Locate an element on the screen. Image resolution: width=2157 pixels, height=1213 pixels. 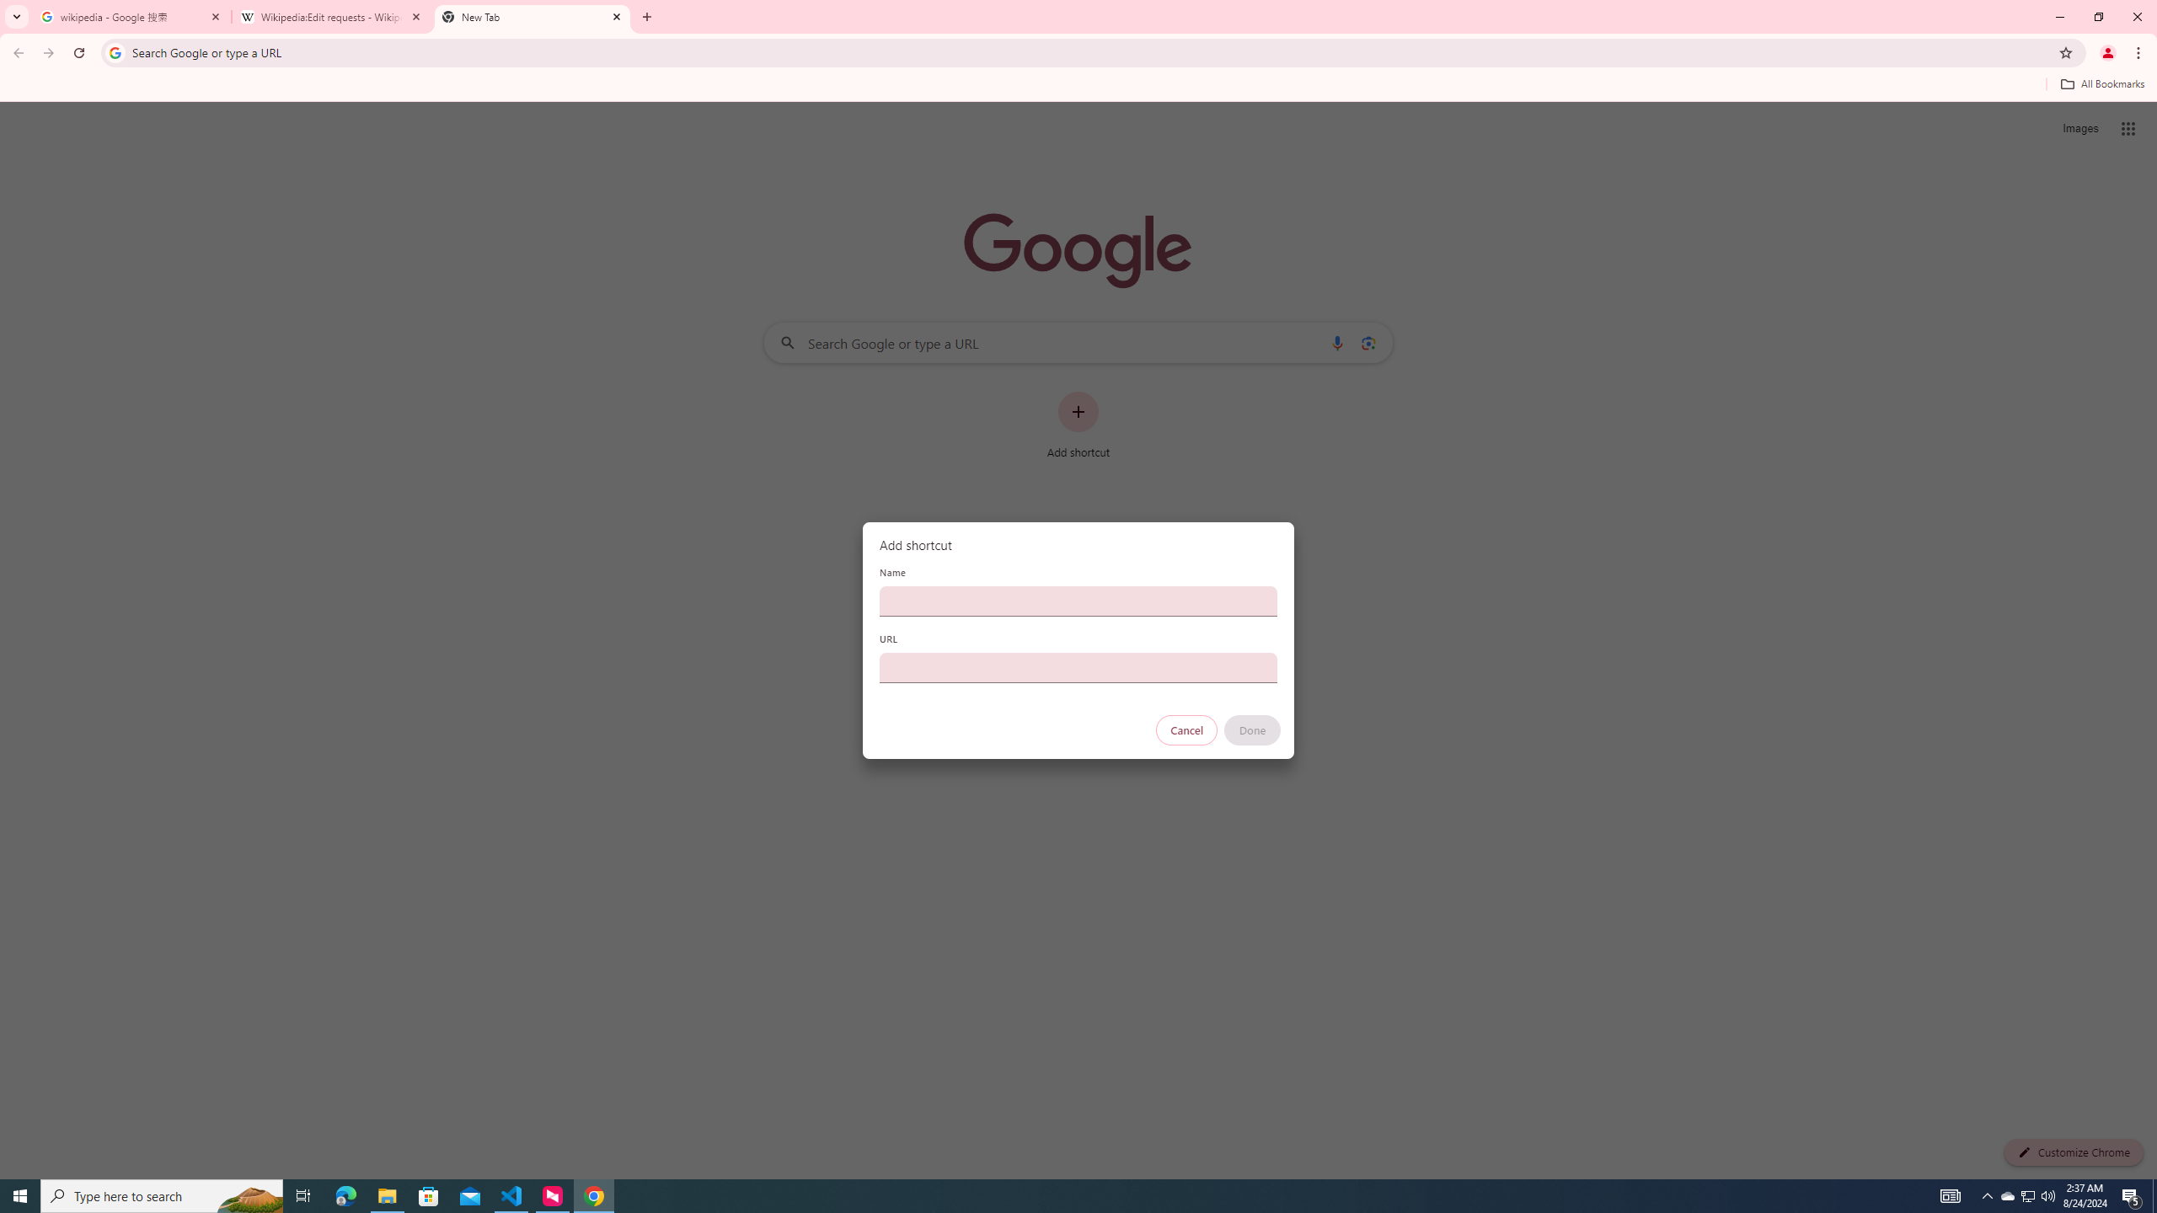
System is located at coordinates (10, 8).